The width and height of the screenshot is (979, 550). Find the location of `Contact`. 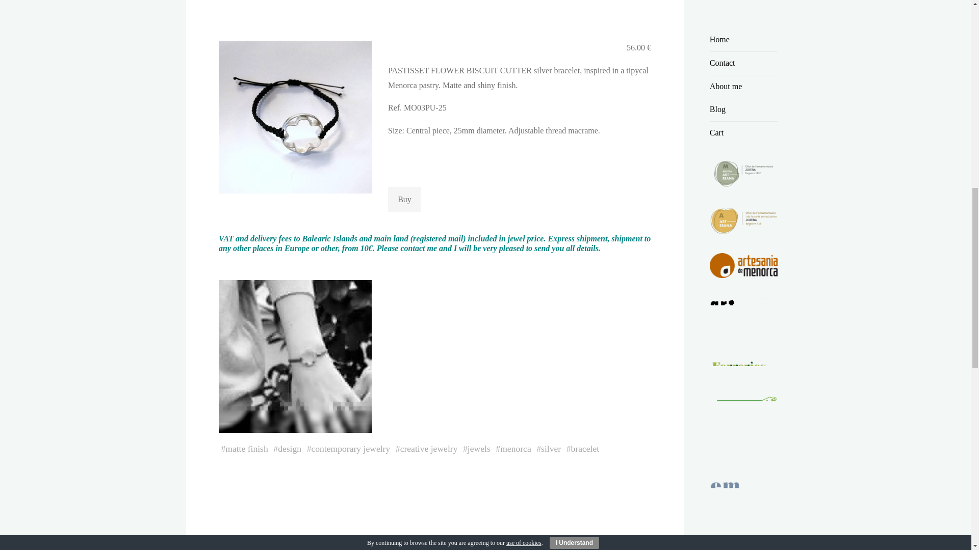

Contact is located at coordinates (722, 62).